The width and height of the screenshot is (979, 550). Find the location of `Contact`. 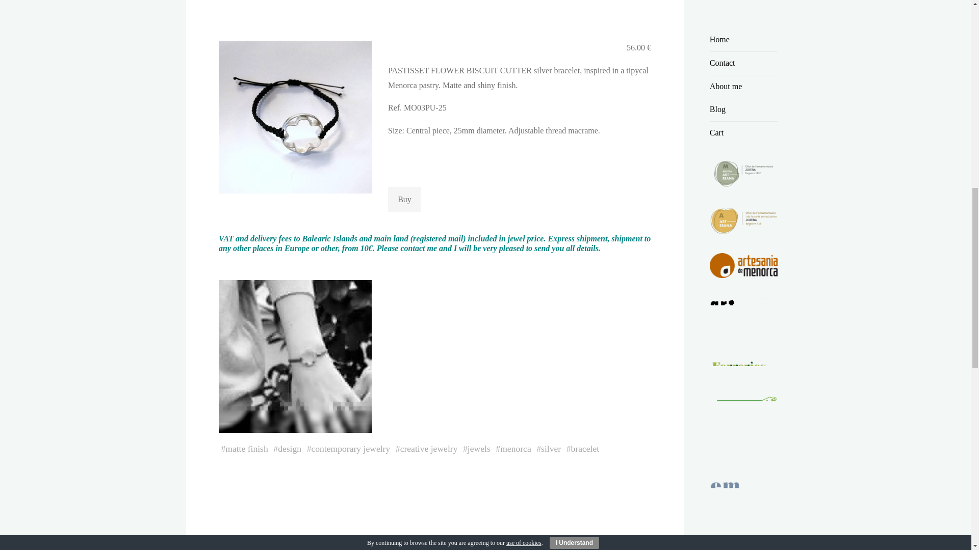

Contact is located at coordinates (722, 62).